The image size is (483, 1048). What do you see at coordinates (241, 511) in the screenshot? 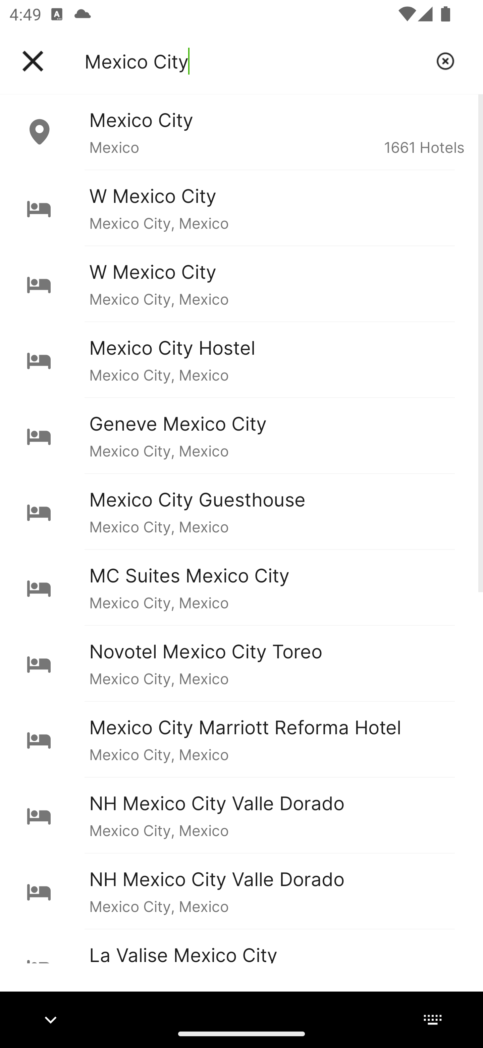
I see `Mexico City Guesthouse Mexico City, Mexico` at bounding box center [241, 511].